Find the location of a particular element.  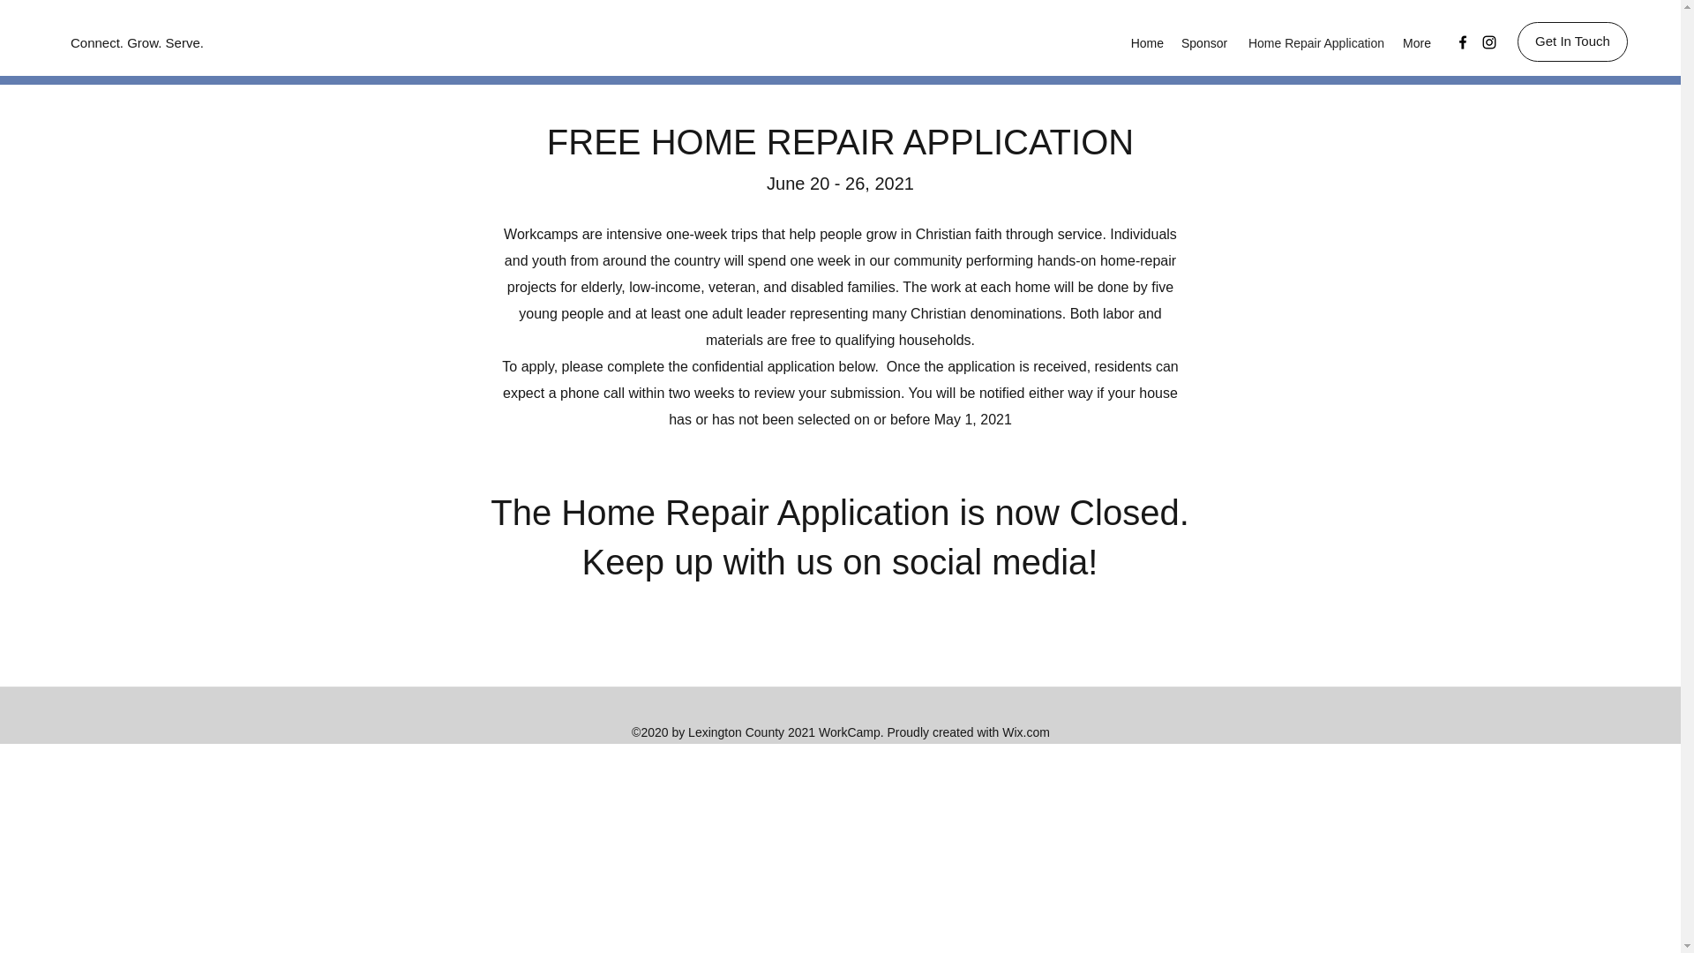

Home is located at coordinates (1147, 42).